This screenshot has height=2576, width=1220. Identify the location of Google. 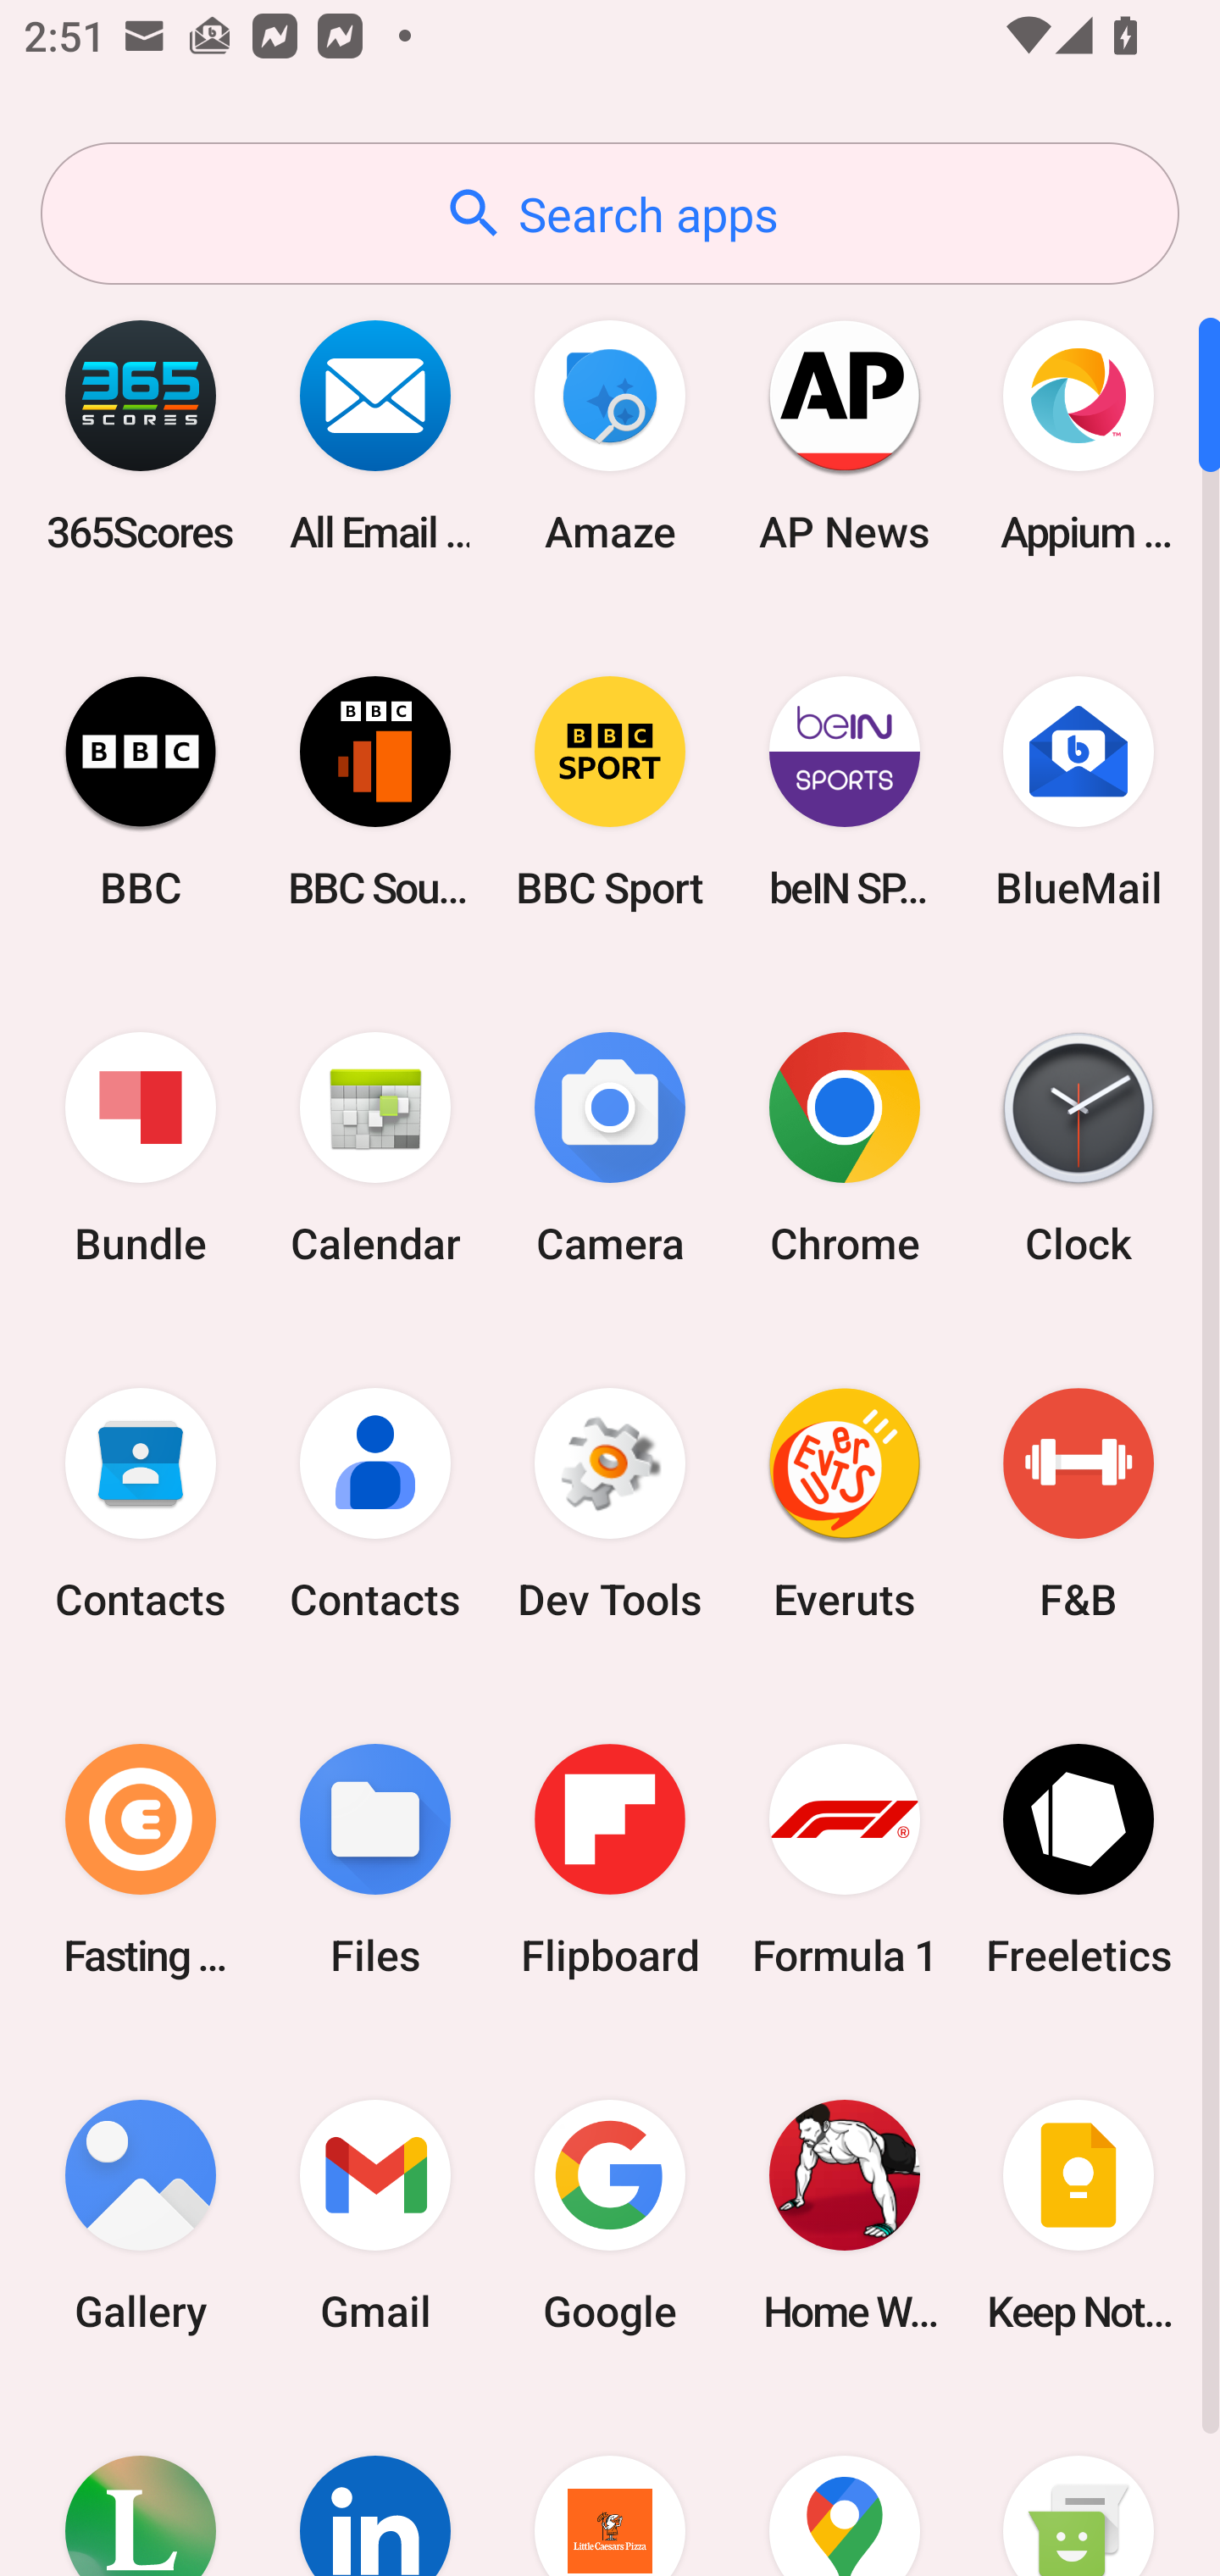
(610, 2215).